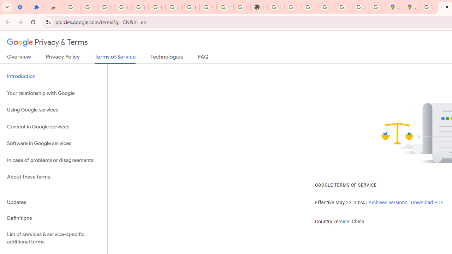 The height and width of the screenshot is (254, 452). I want to click on List of services & service-specific additional terms, so click(54, 238).